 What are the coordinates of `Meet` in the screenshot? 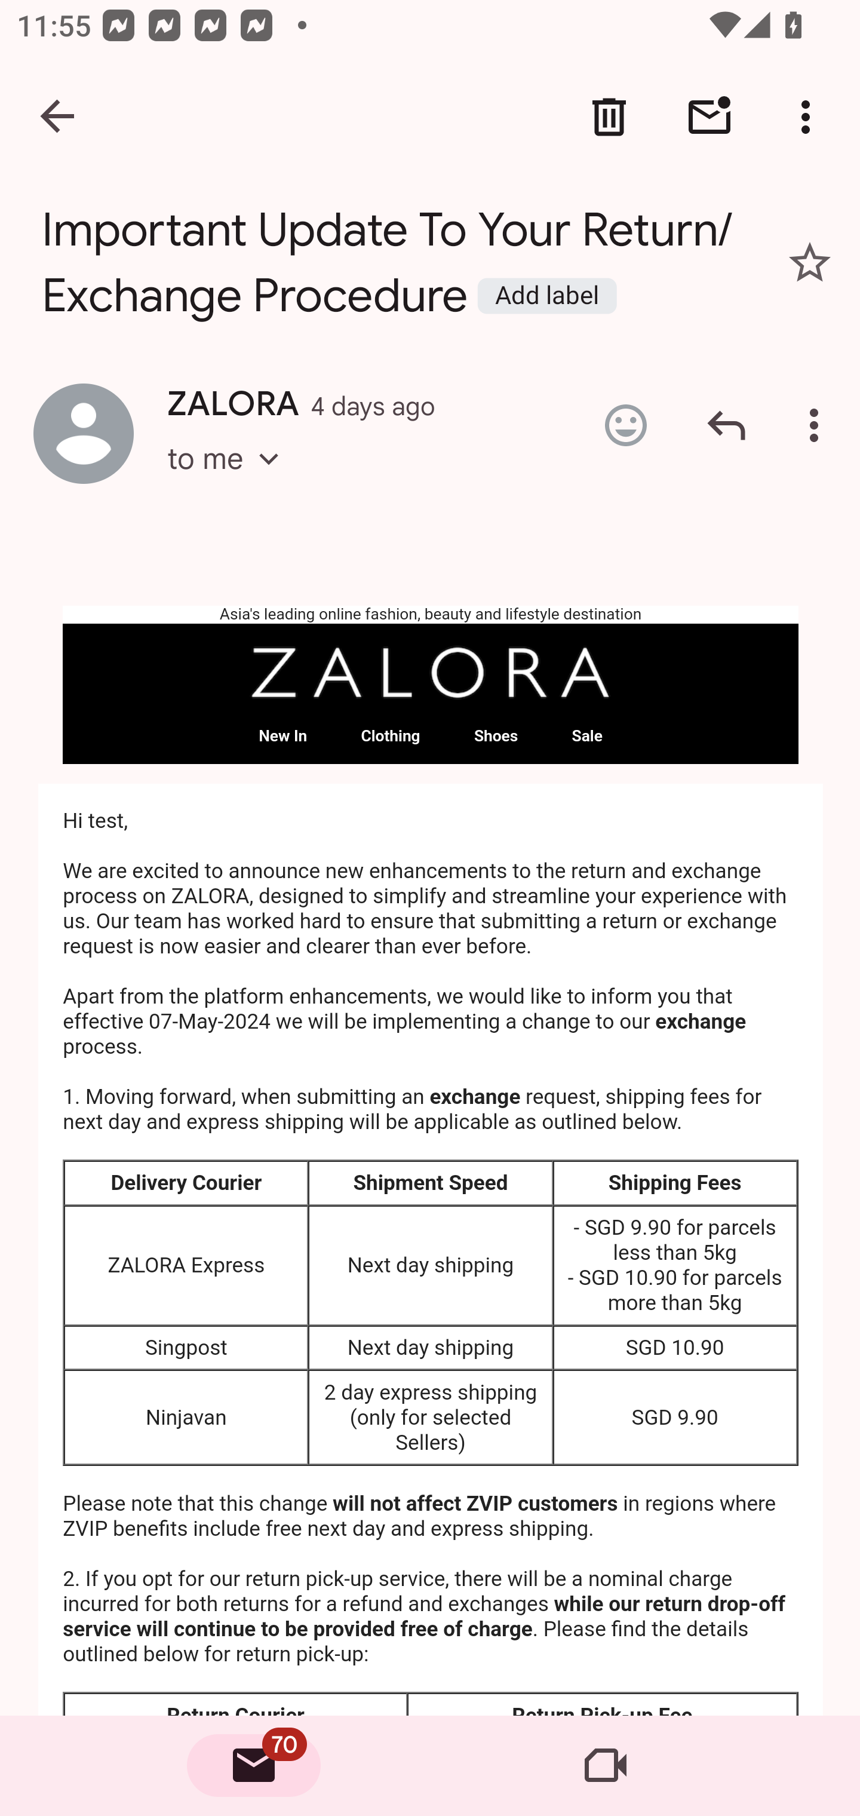 It's located at (606, 1766).